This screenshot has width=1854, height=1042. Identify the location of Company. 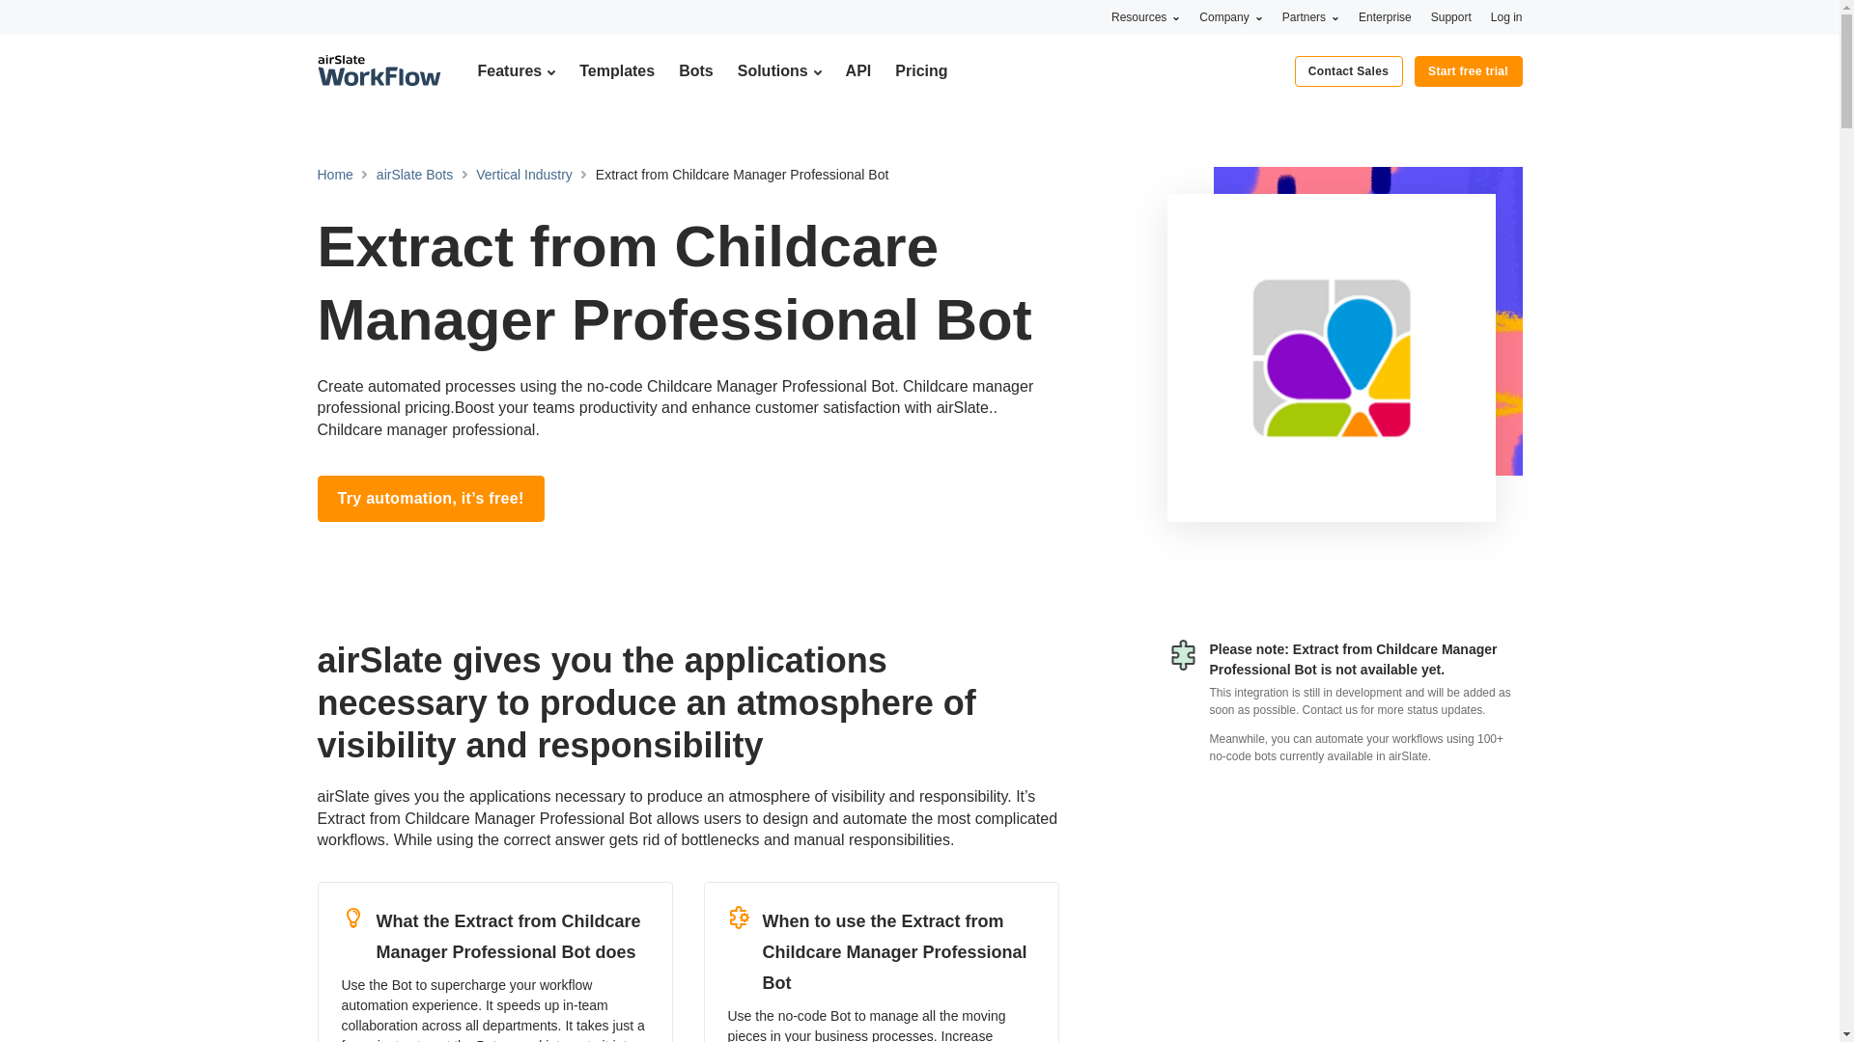
(1230, 16).